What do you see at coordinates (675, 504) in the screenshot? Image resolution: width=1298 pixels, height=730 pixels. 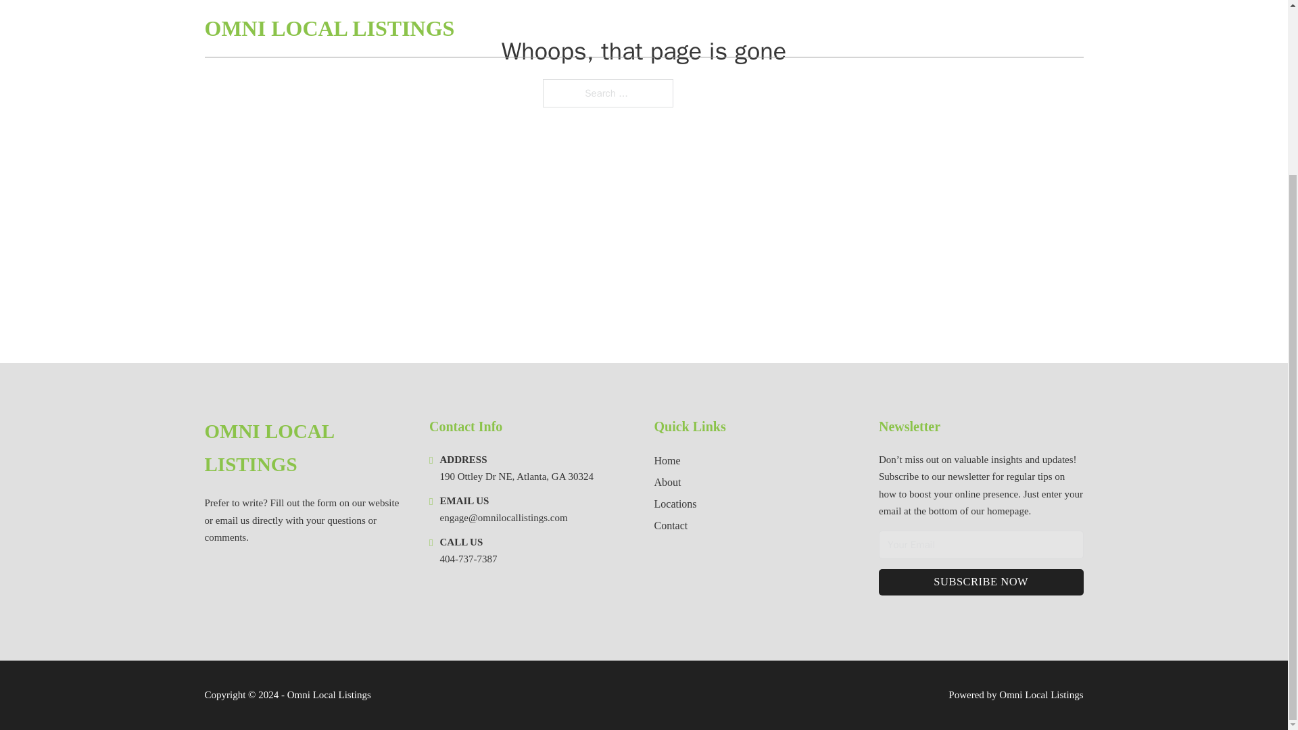 I see `Locations` at bounding box center [675, 504].